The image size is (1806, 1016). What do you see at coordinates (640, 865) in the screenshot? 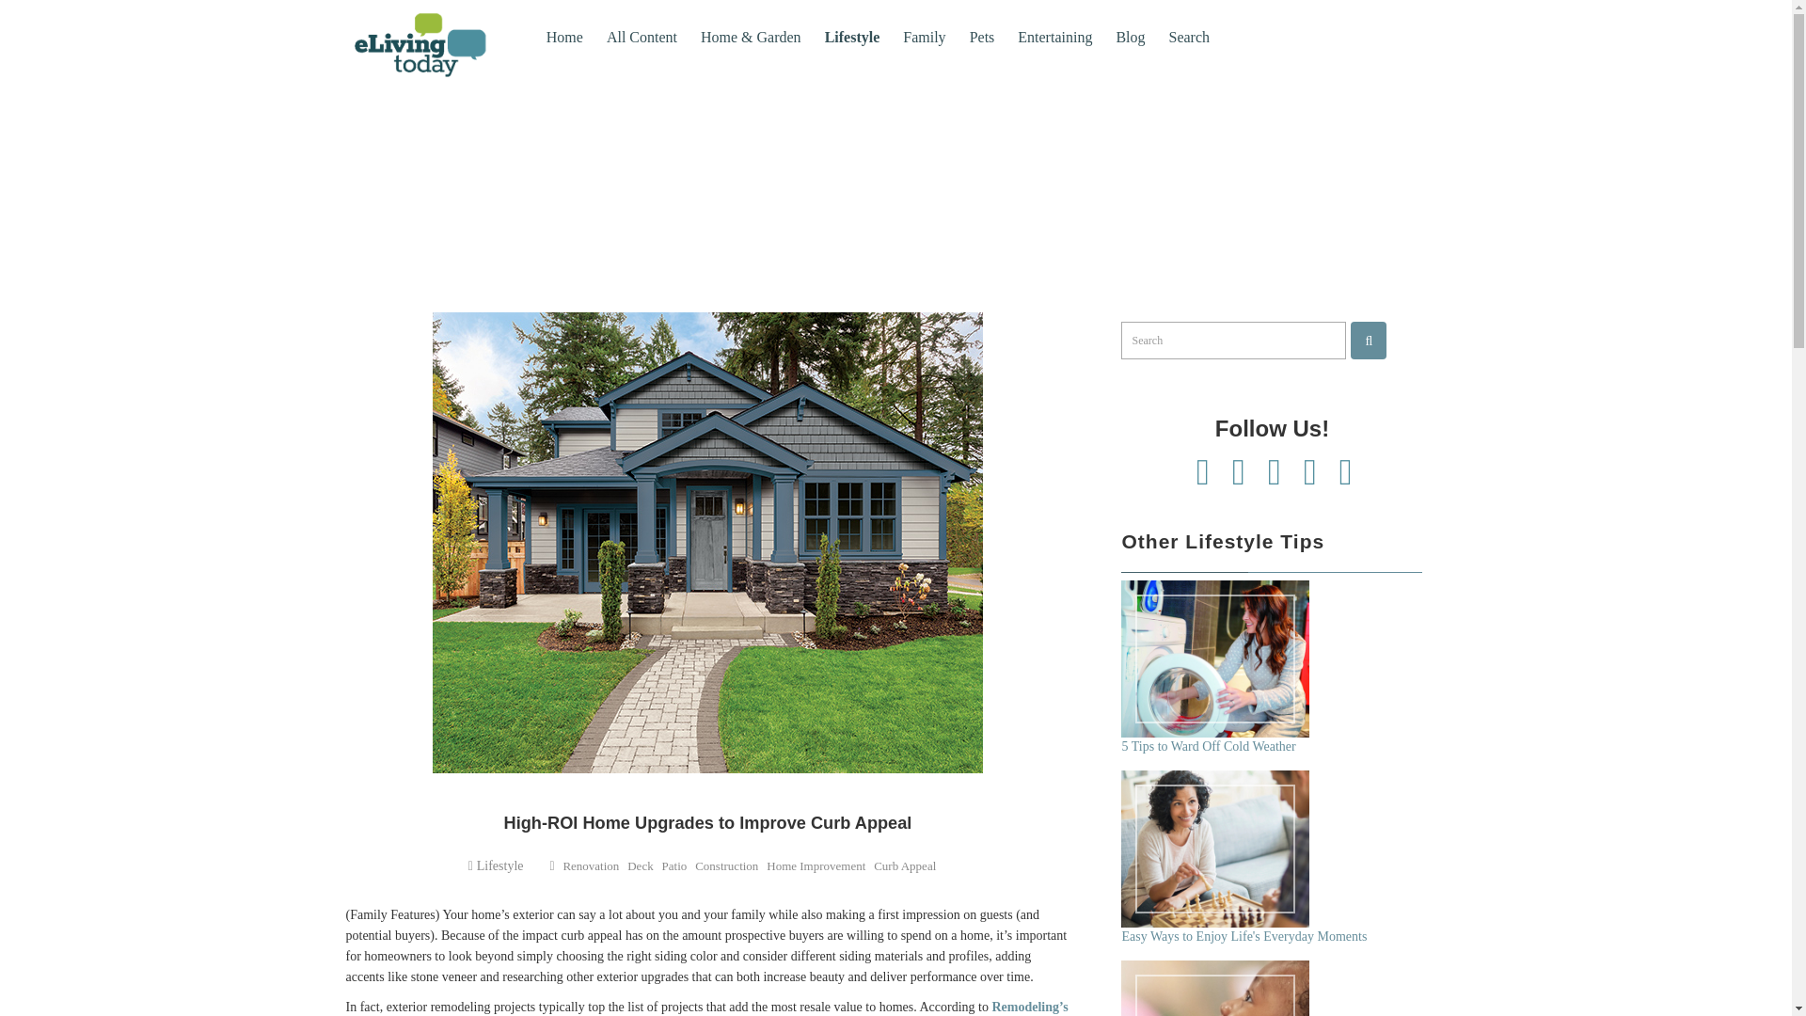
I see `Deck` at bounding box center [640, 865].